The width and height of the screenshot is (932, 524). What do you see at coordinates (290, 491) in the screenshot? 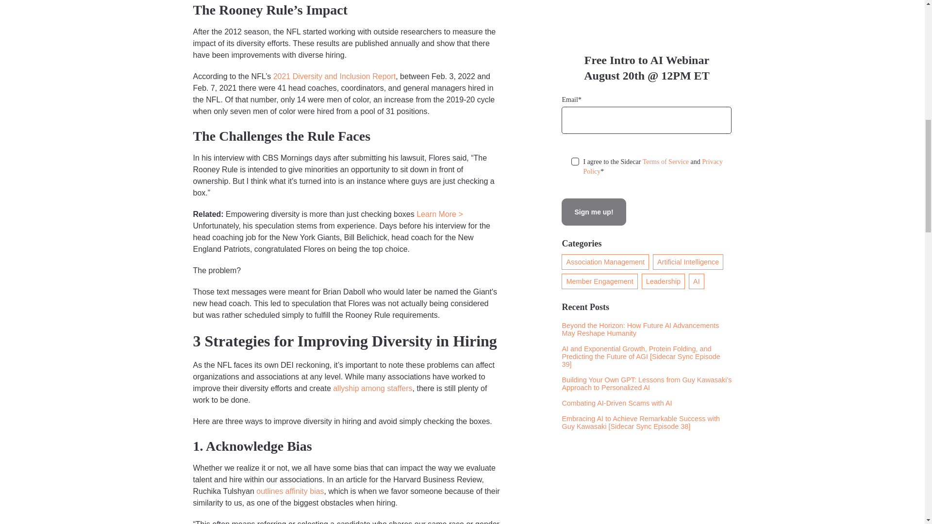
I see `outlines affinity bias` at bounding box center [290, 491].